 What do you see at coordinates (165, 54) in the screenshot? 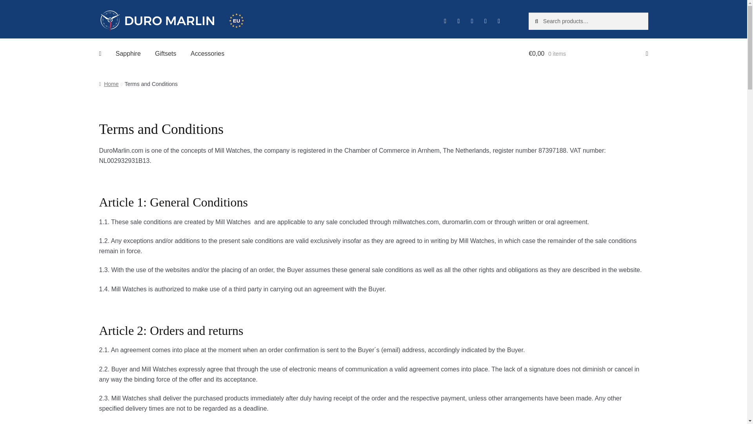
I see `Giftsets` at bounding box center [165, 54].